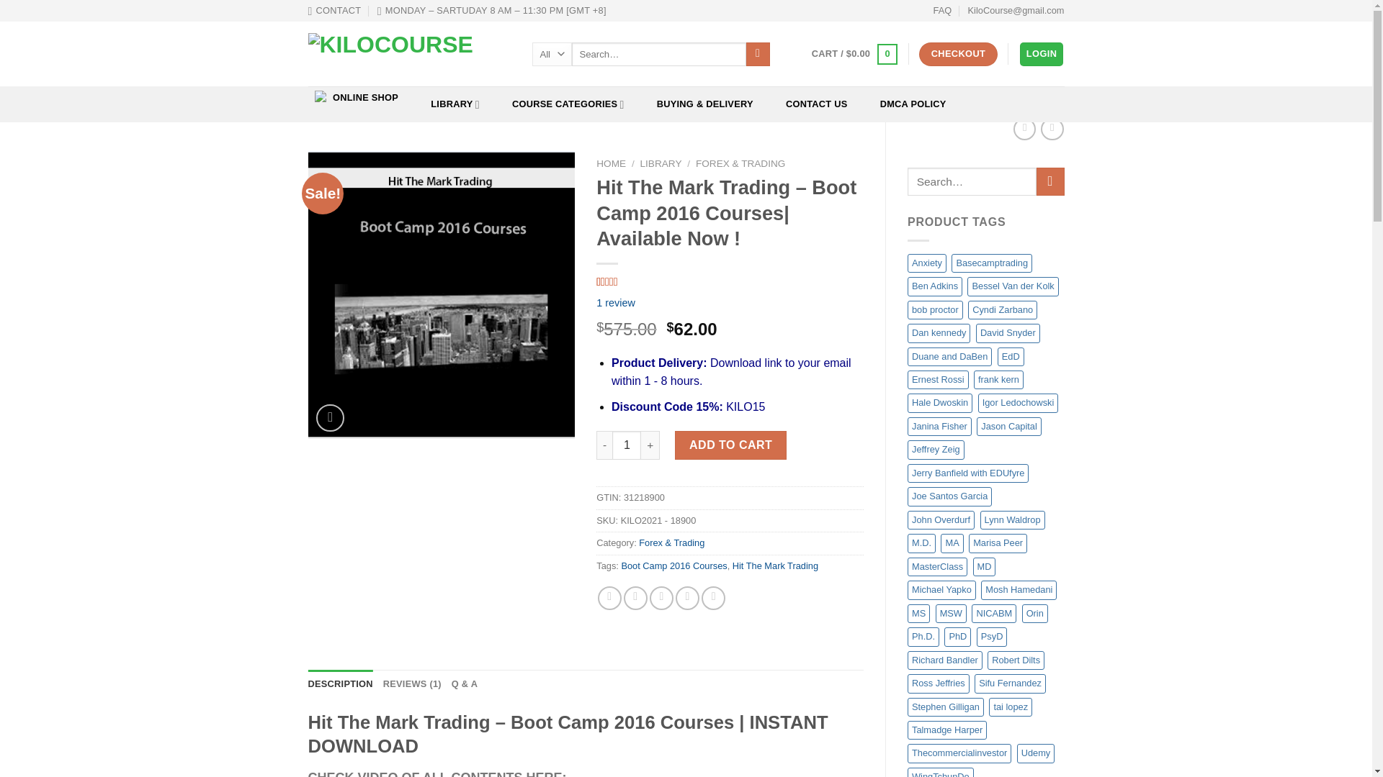 This screenshot has height=777, width=1383. Describe the element at coordinates (330, 417) in the screenshot. I see `Zoom` at that location.